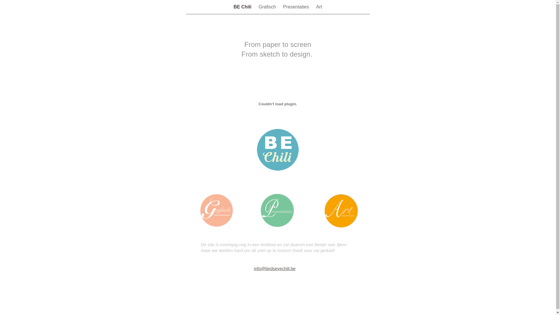 The width and height of the screenshot is (560, 315). Describe the element at coordinates (319, 7) in the screenshot. I see `Art` at that location.